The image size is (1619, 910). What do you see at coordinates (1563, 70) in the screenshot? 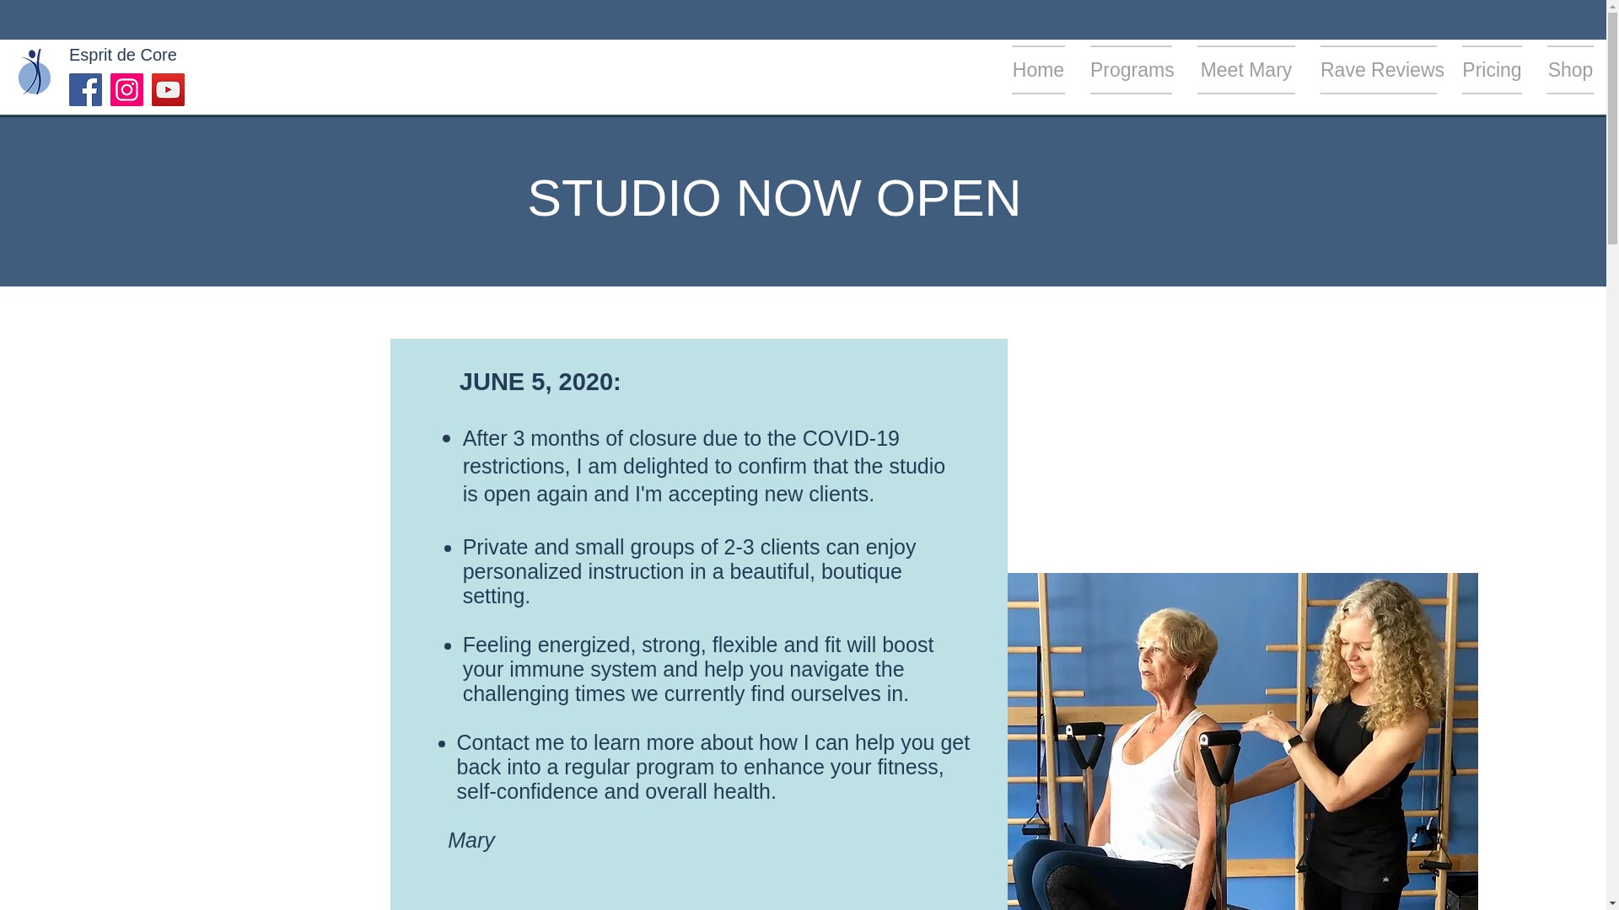
I see `Shop` at bounding box center [1563, 70].